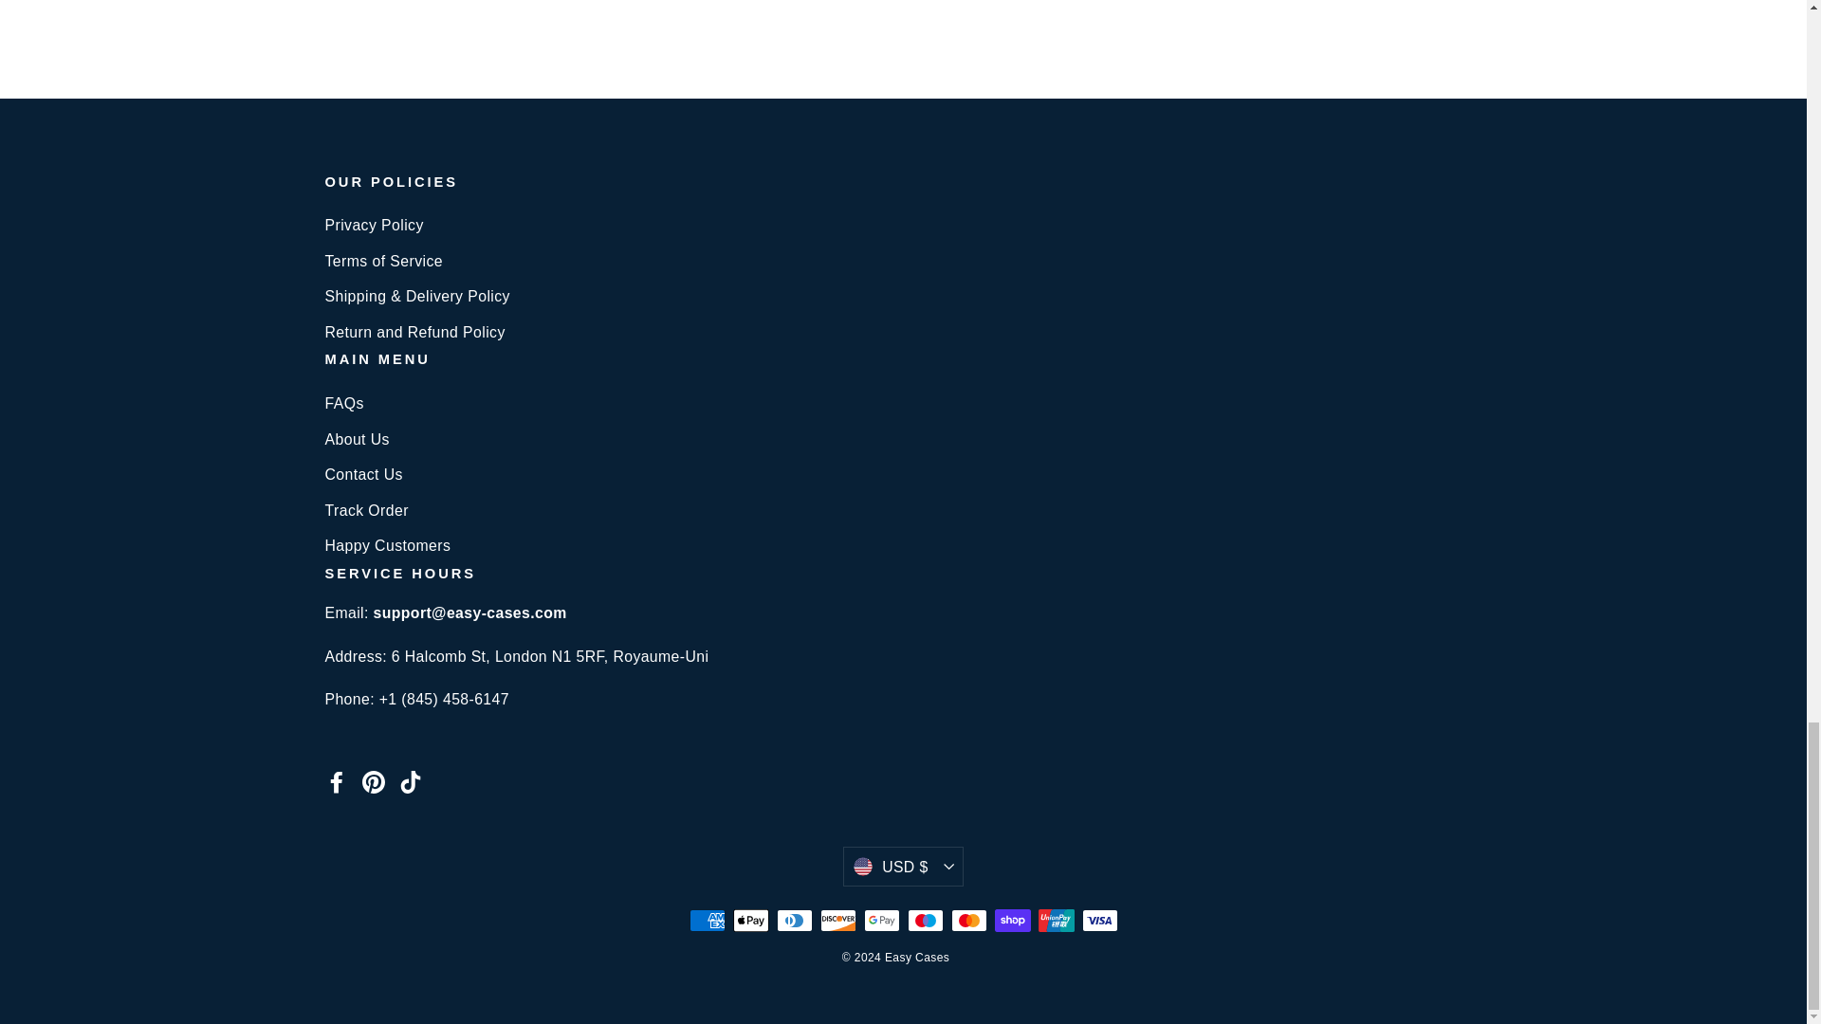 The width and height of the screenshot is (1821, 1024). Describe the element at coordinates (410, 781) in the screenshot. I see `Easy Cases on TikTok` at that location.